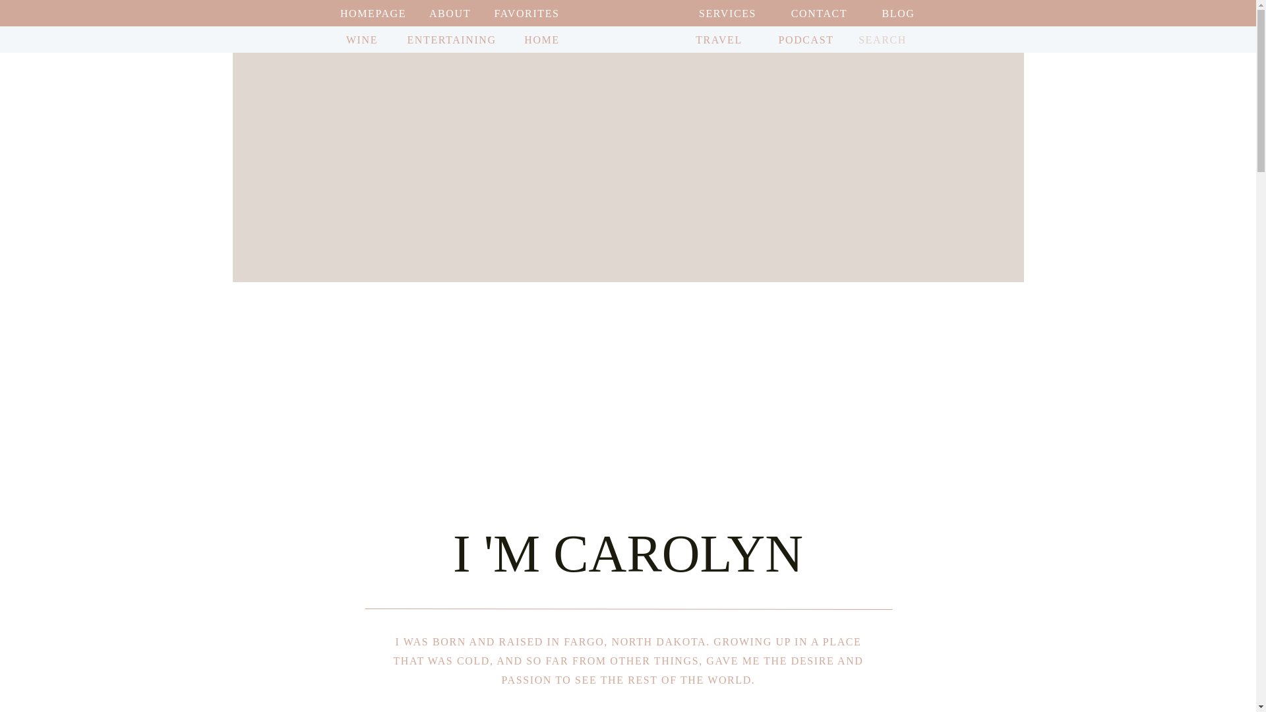  Describe the element at coordinates (373, 13) in the screenshot. I see `HOMEPAGE` at that location.